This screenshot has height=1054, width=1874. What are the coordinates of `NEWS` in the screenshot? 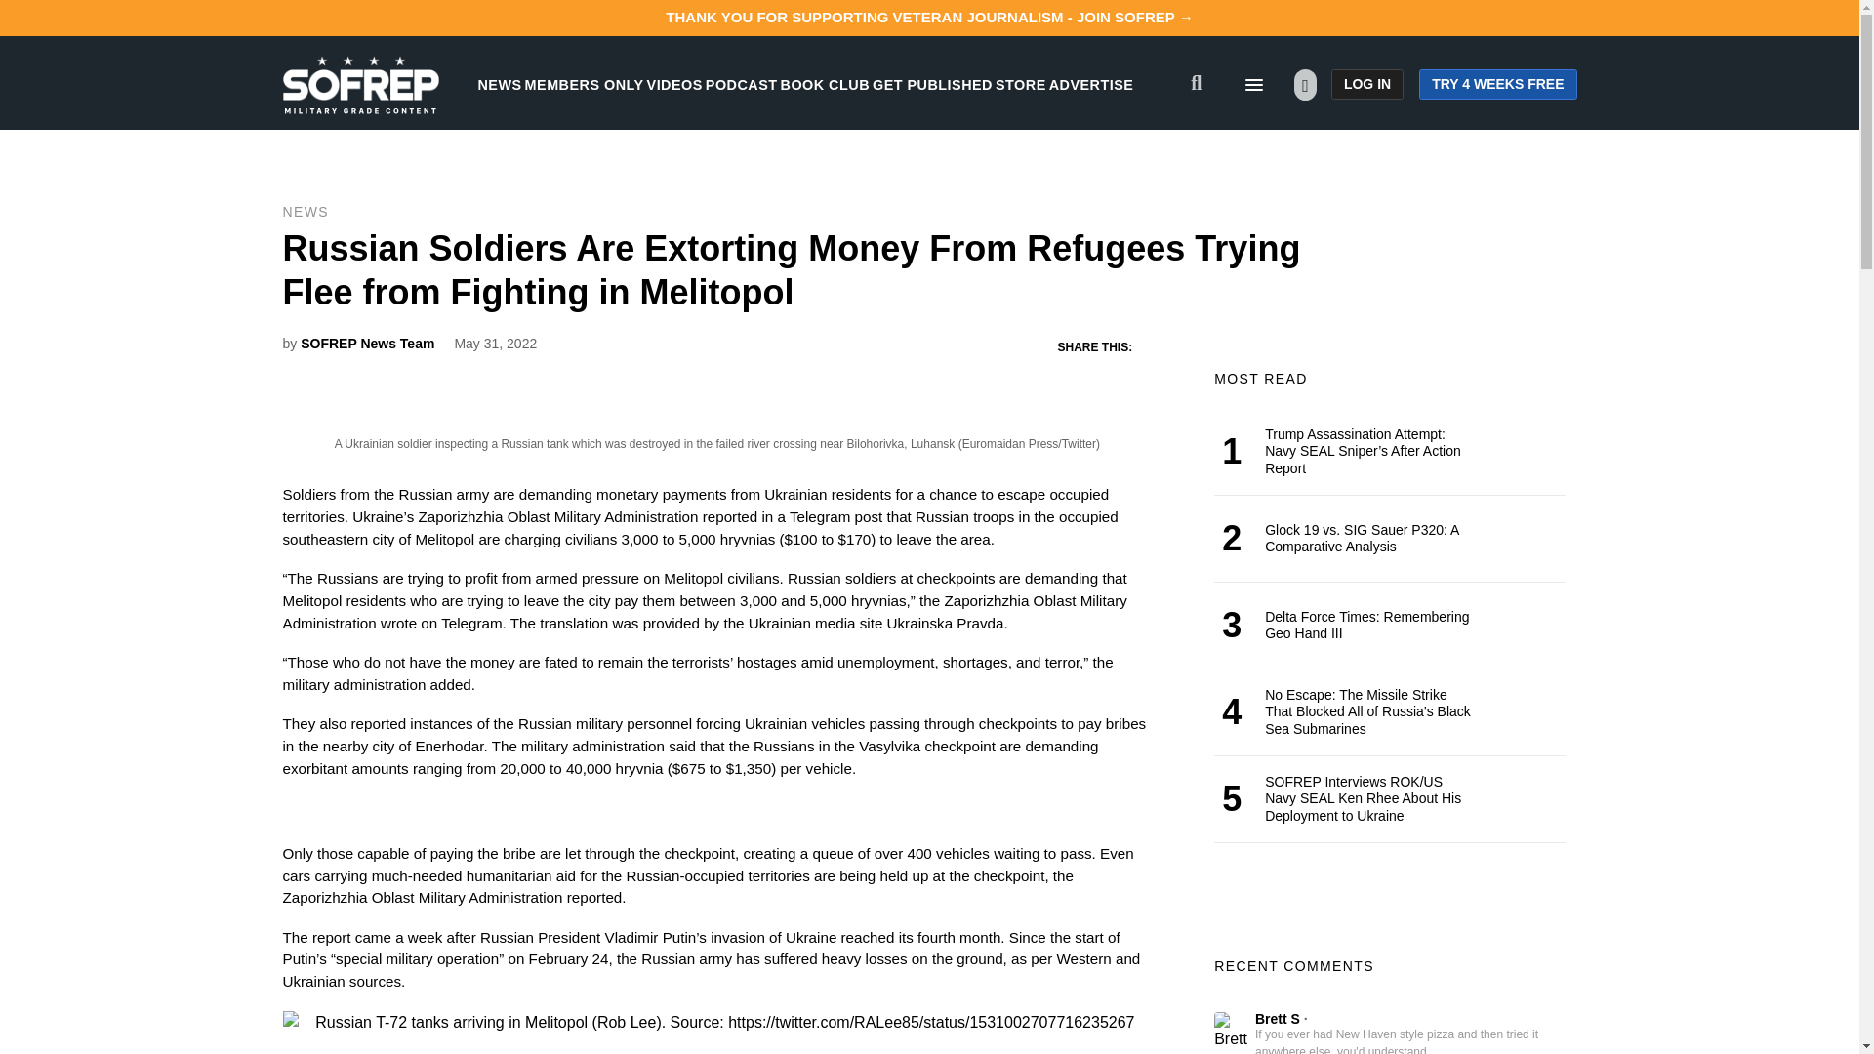 It's located at (500, 84).